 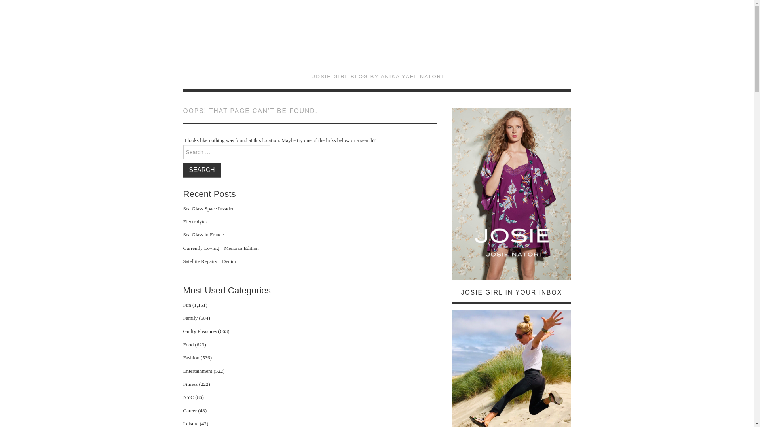 I want to click on Career, so click(x=190, y=410).